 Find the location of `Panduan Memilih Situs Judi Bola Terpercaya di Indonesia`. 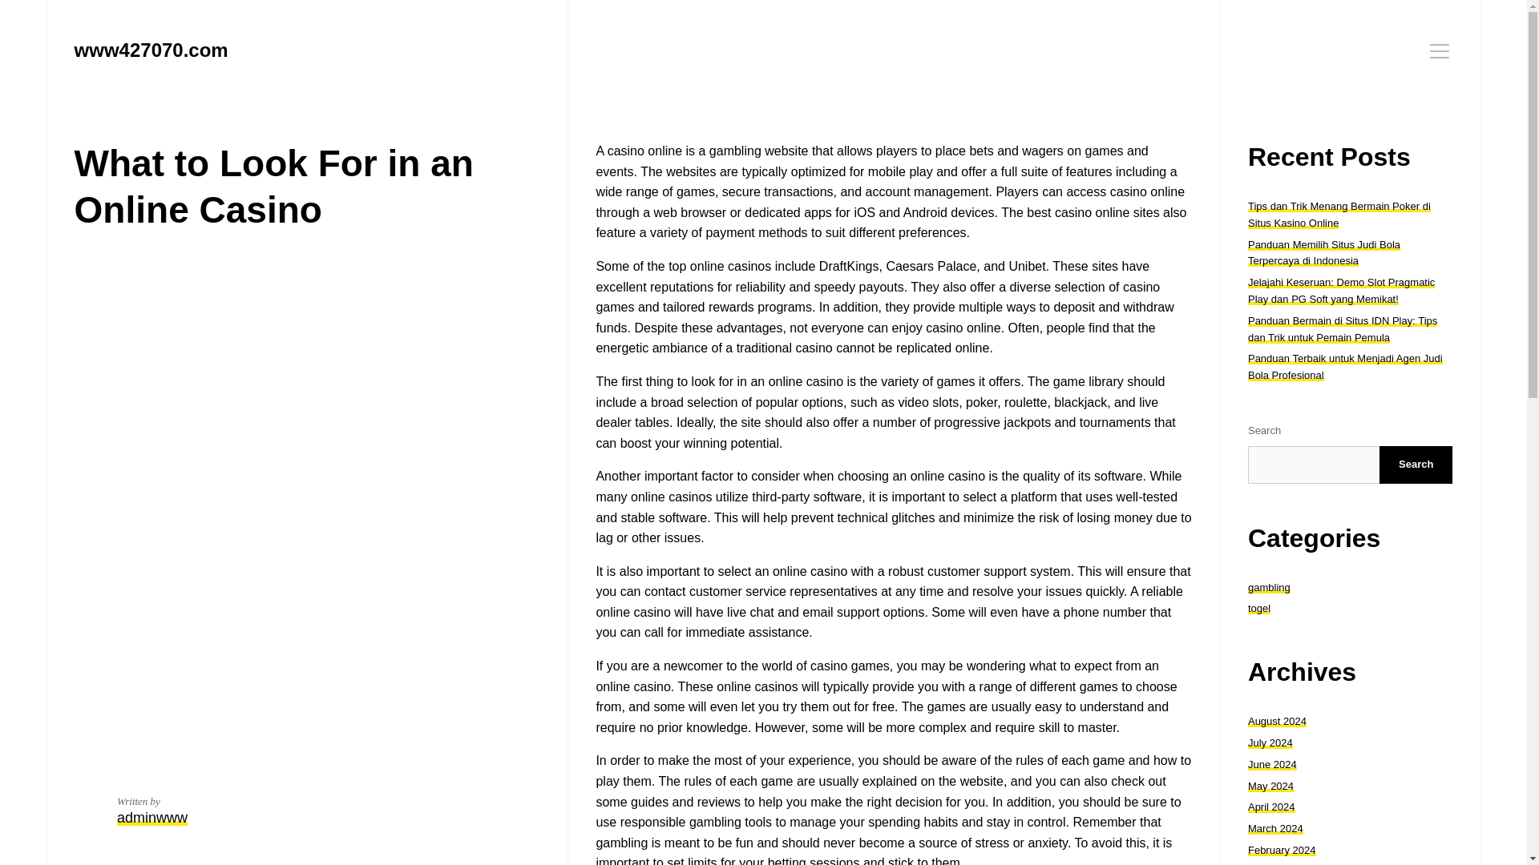

Panduan Memilih Situs Judi Bola Terpercaya di Indonesia is located at coordinates (1324, 253).